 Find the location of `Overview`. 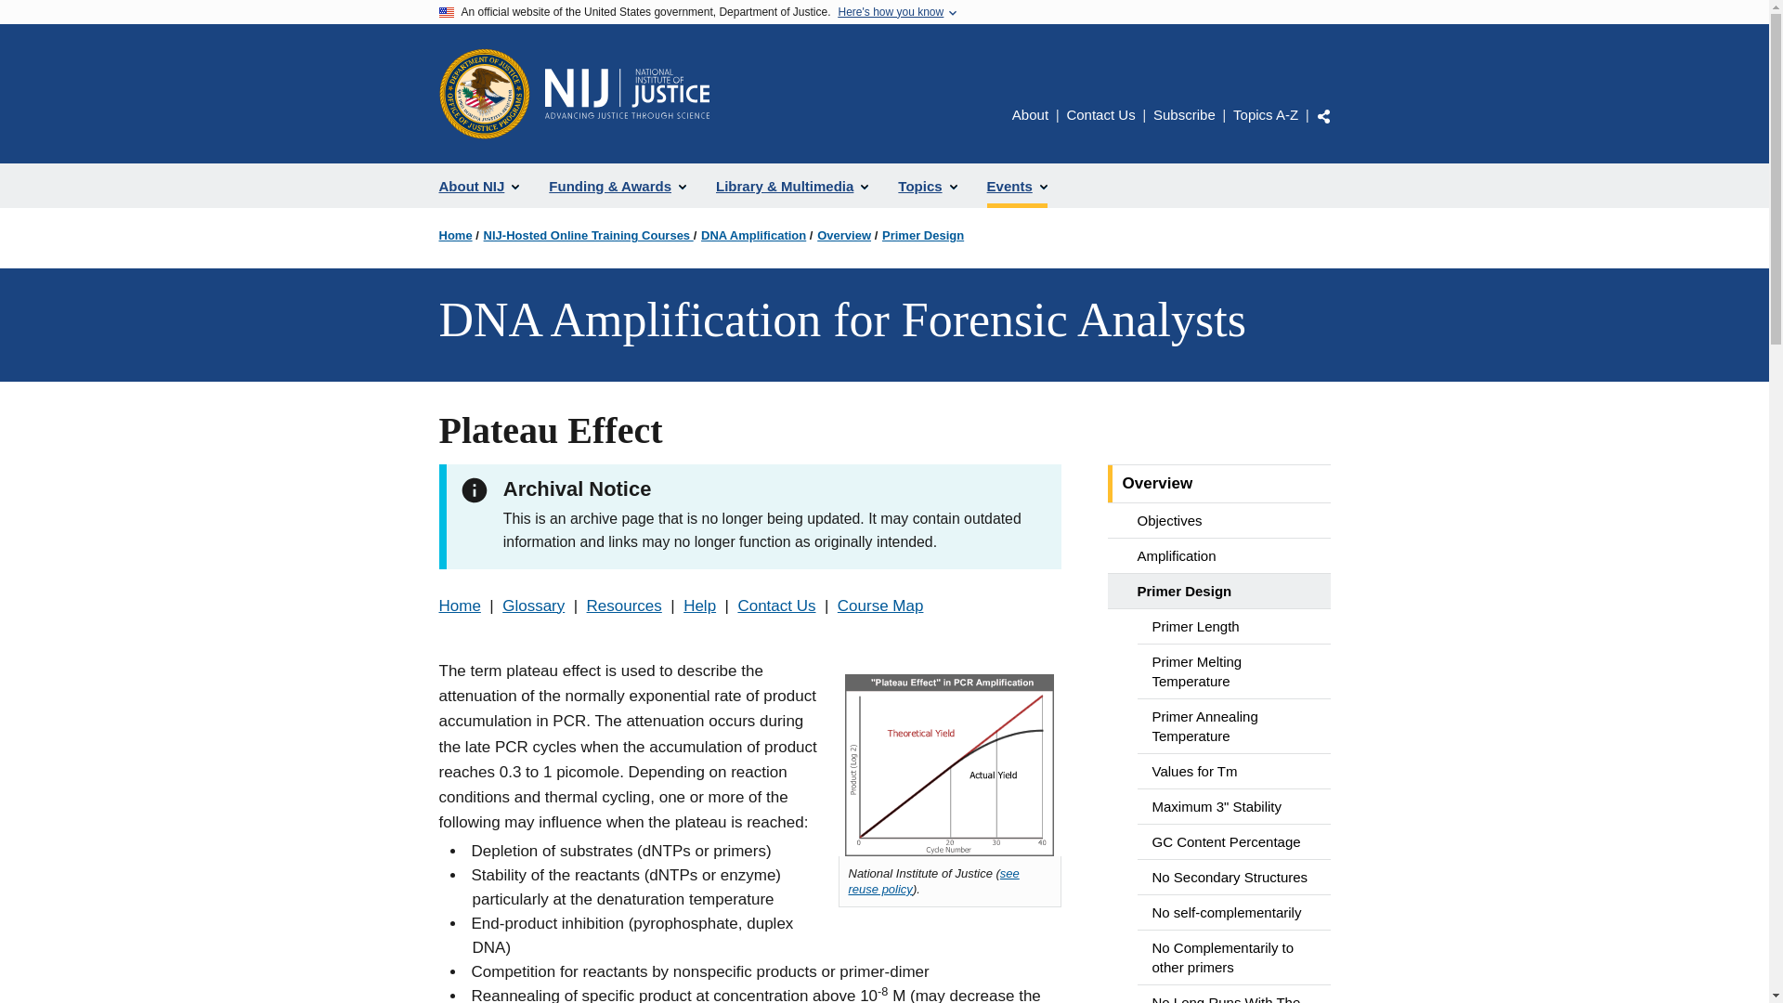

Overview is located at coordinates (843, 236).